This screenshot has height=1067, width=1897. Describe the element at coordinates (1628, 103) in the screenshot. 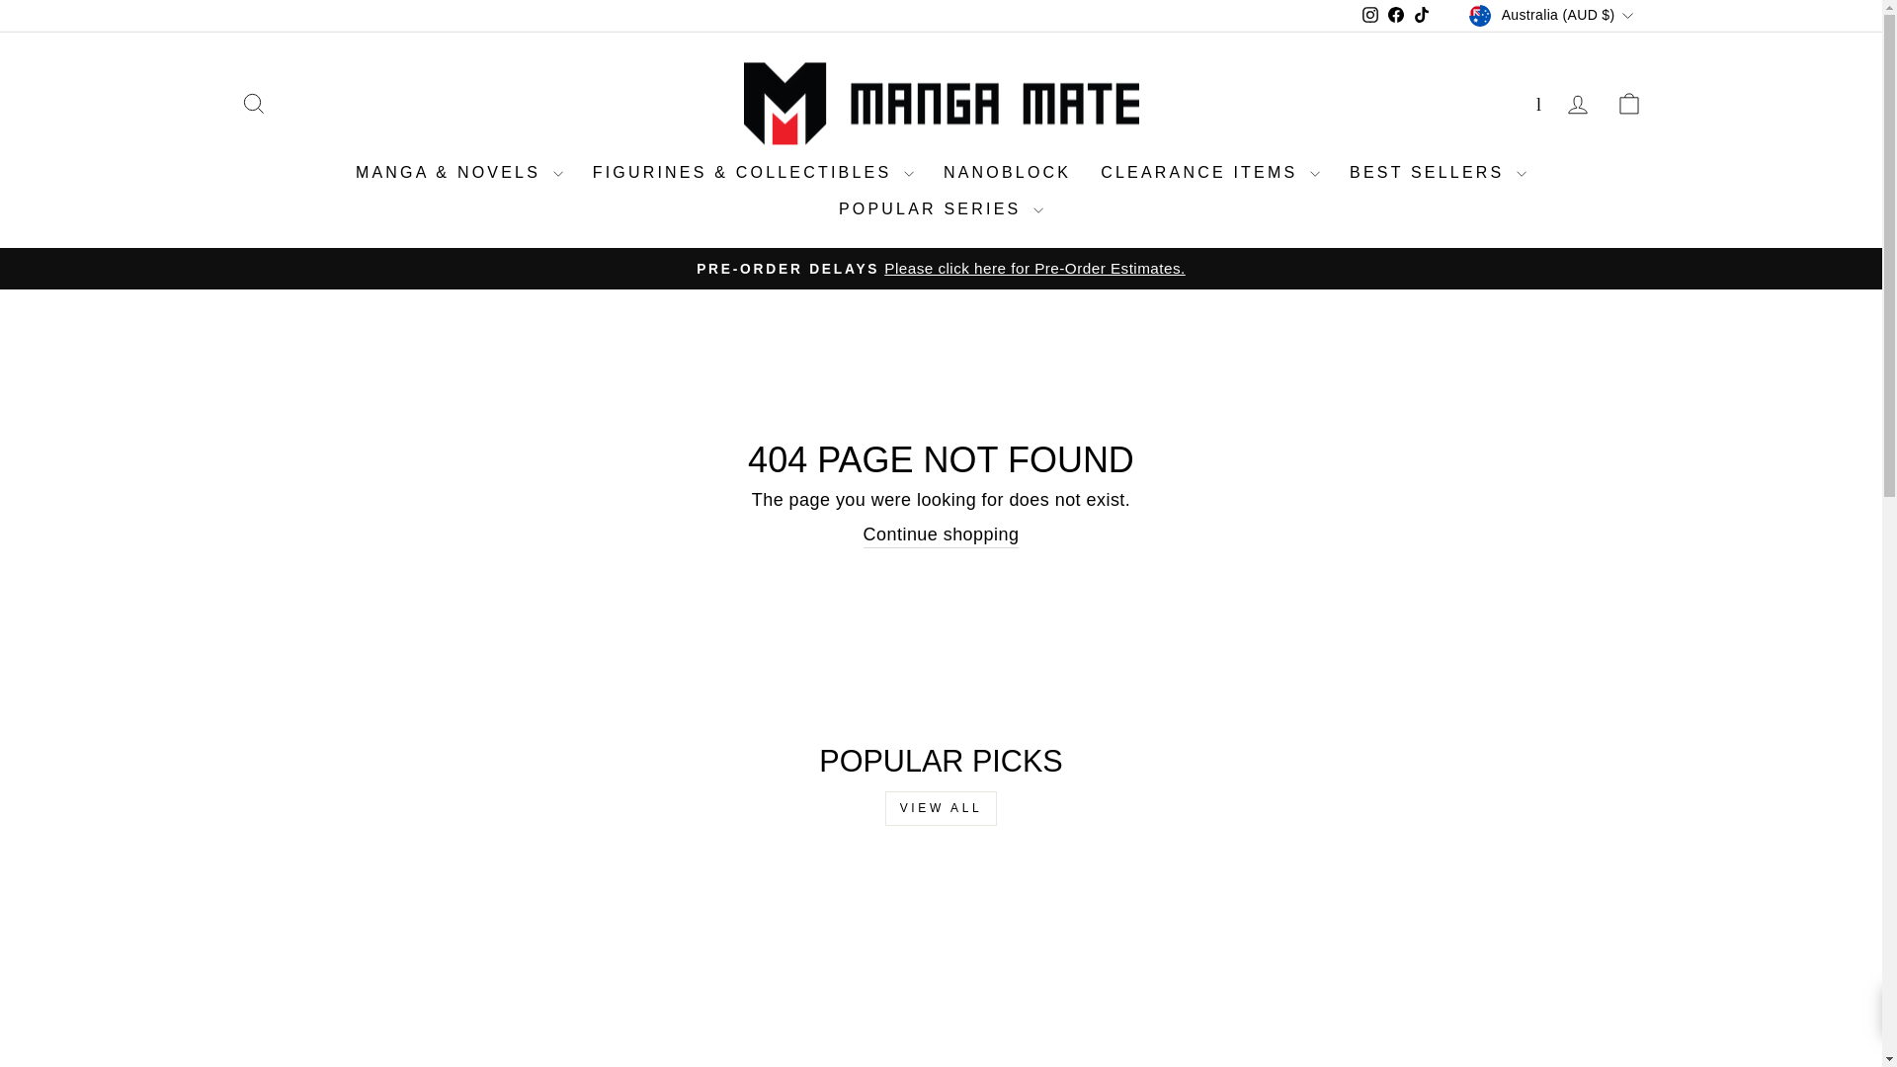

I see `ICON-BAG-MINIMAL` at that location.